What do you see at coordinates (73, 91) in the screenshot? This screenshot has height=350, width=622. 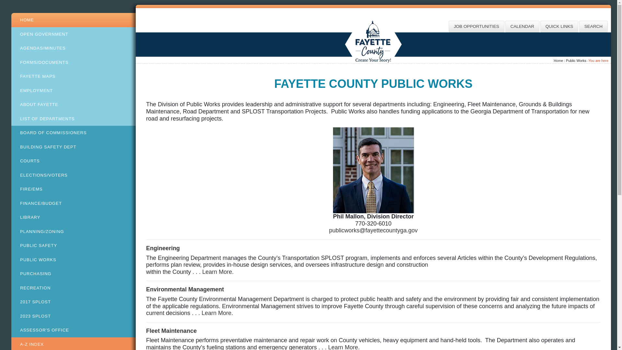 I see `EMPLOYMENT` at bounding box center [73, 91].